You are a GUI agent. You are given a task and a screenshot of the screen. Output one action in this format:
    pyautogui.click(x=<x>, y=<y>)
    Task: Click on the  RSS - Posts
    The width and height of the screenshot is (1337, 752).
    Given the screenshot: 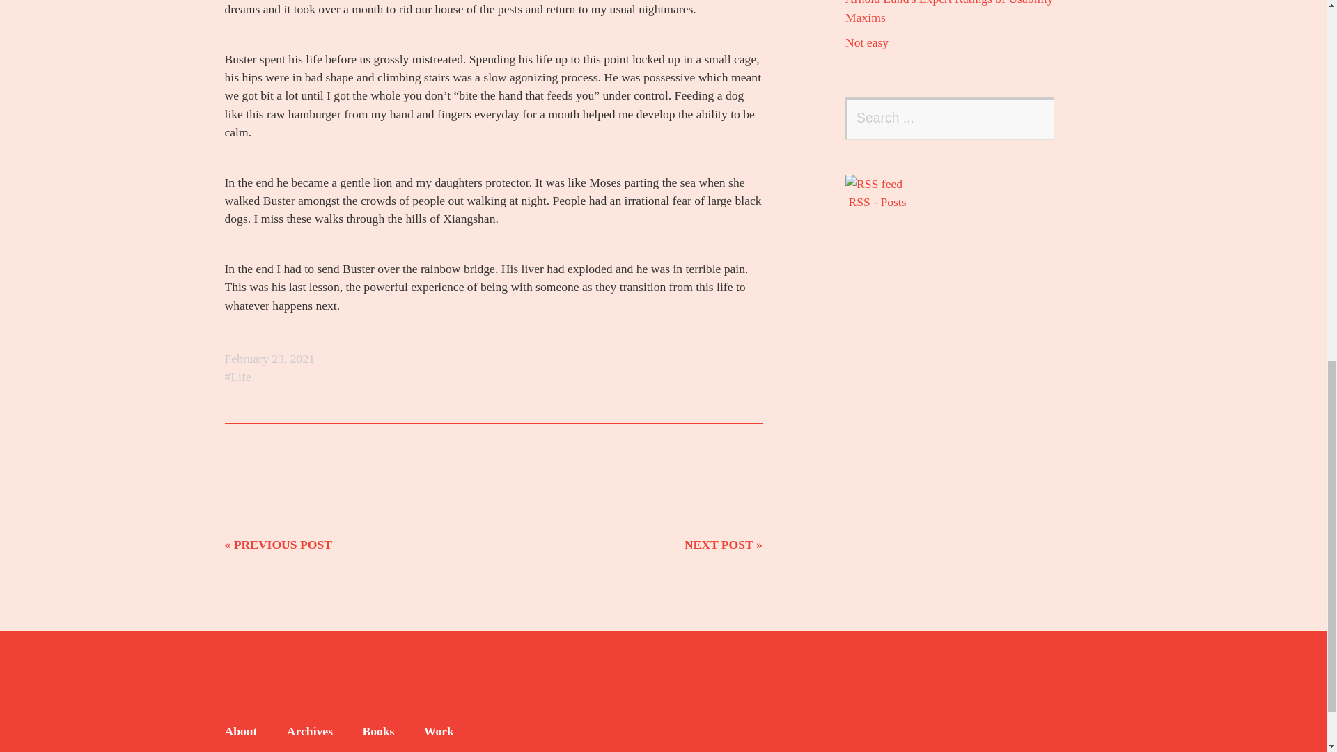 What is the action you would take?
    pyautogui.click(x=971, y=191)
    